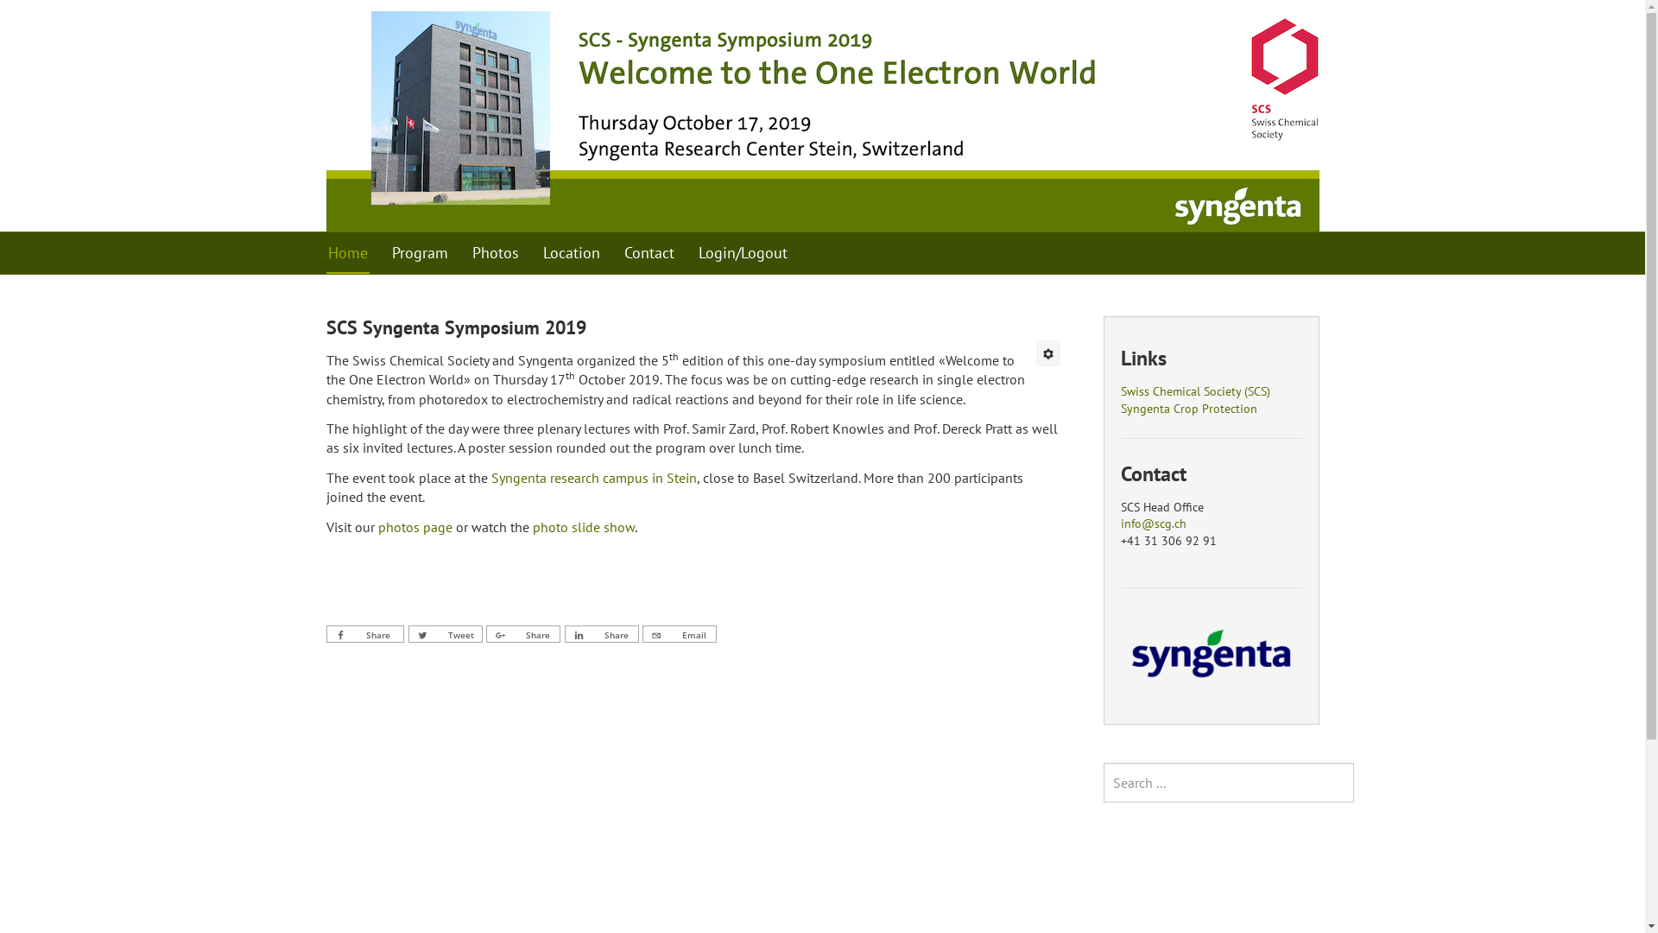 This screenshot has height=933, width=1658. Describe the element at coordinates (1189, 409) in the screenshot. I see `Syngenta Crop Protection` at that location.